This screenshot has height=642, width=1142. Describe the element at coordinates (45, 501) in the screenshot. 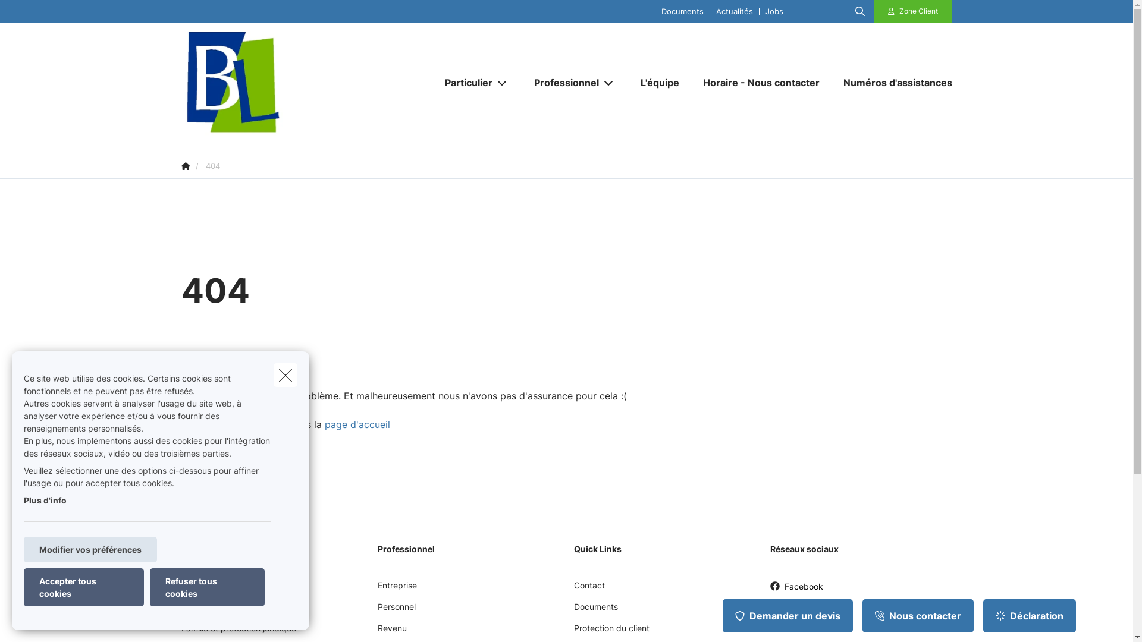

I see `Plus d'info` at that location.